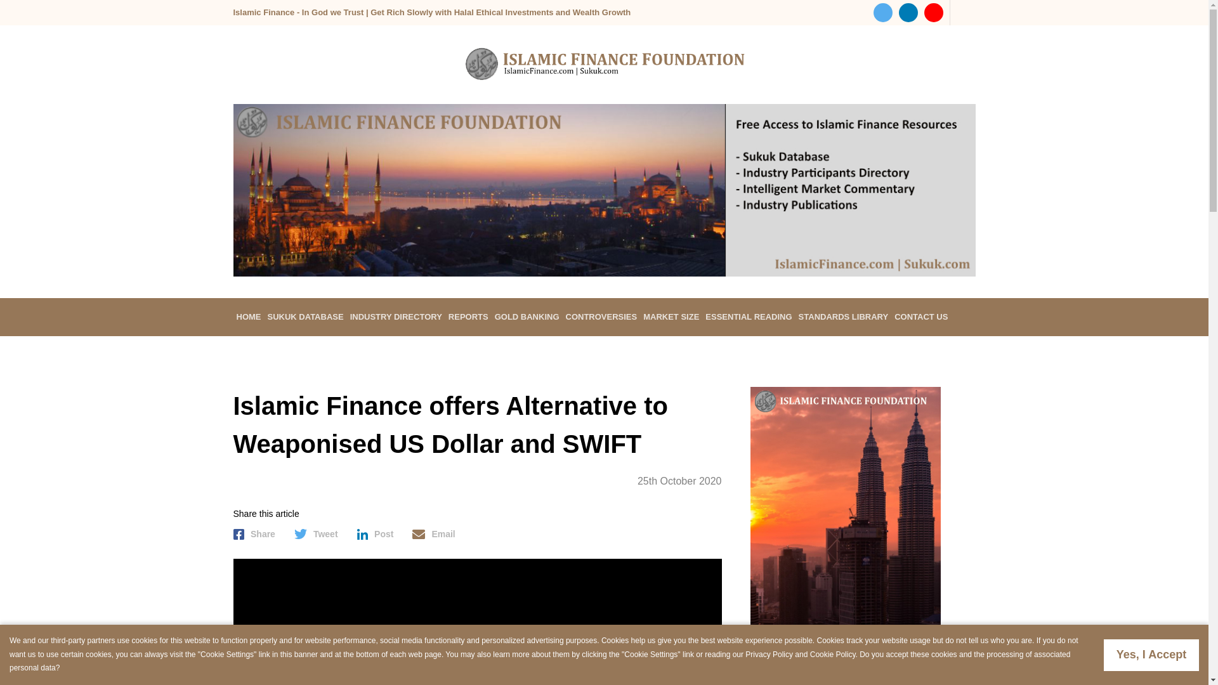 This screenshot has height=685, width=1218. I want to click on Tweet, so click(316, 534).